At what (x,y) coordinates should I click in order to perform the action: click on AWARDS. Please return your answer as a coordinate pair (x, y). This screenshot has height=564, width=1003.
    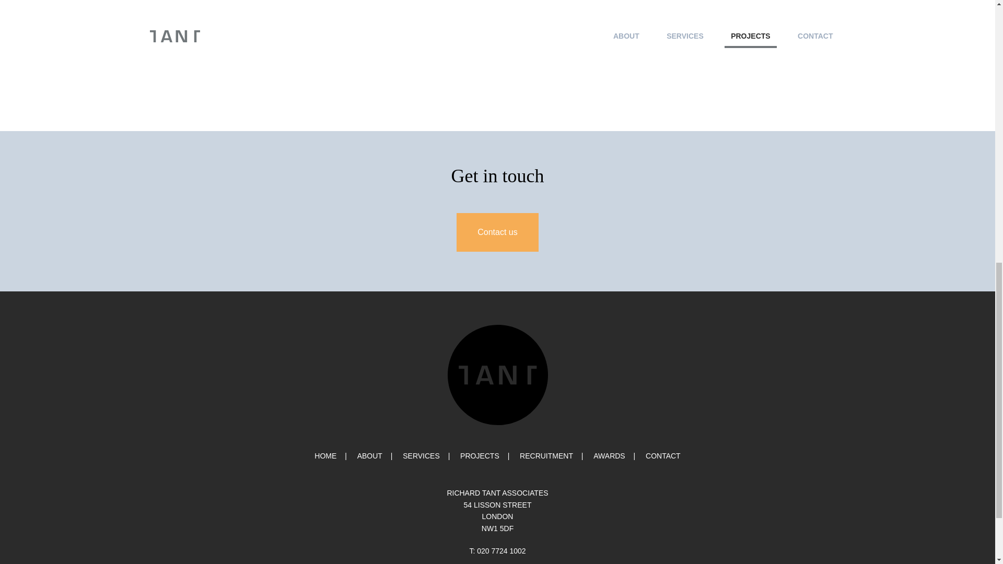
    Looking at the image, I should click on (546, 455).